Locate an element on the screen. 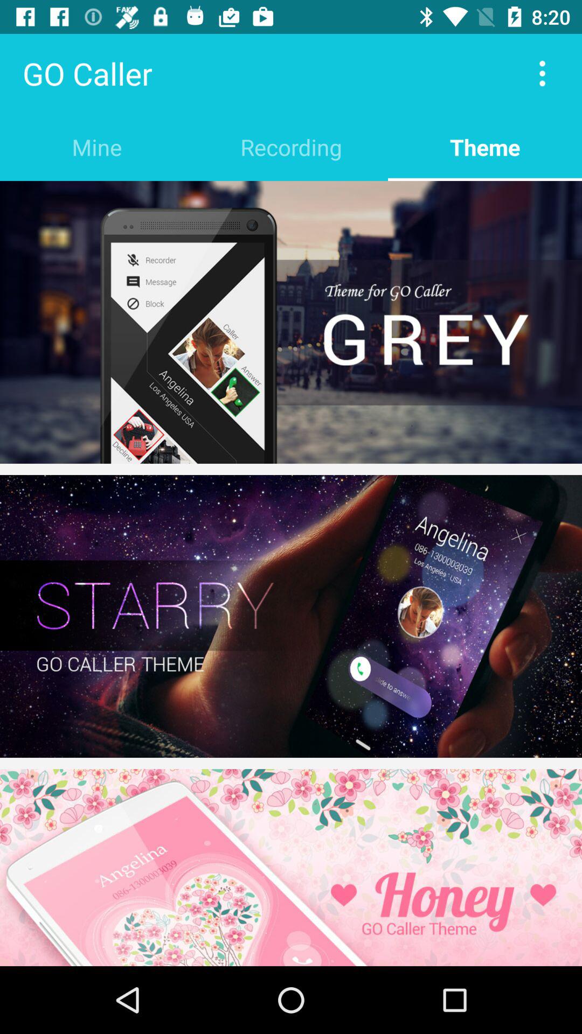  select theme is located at coordinates (291, 322).